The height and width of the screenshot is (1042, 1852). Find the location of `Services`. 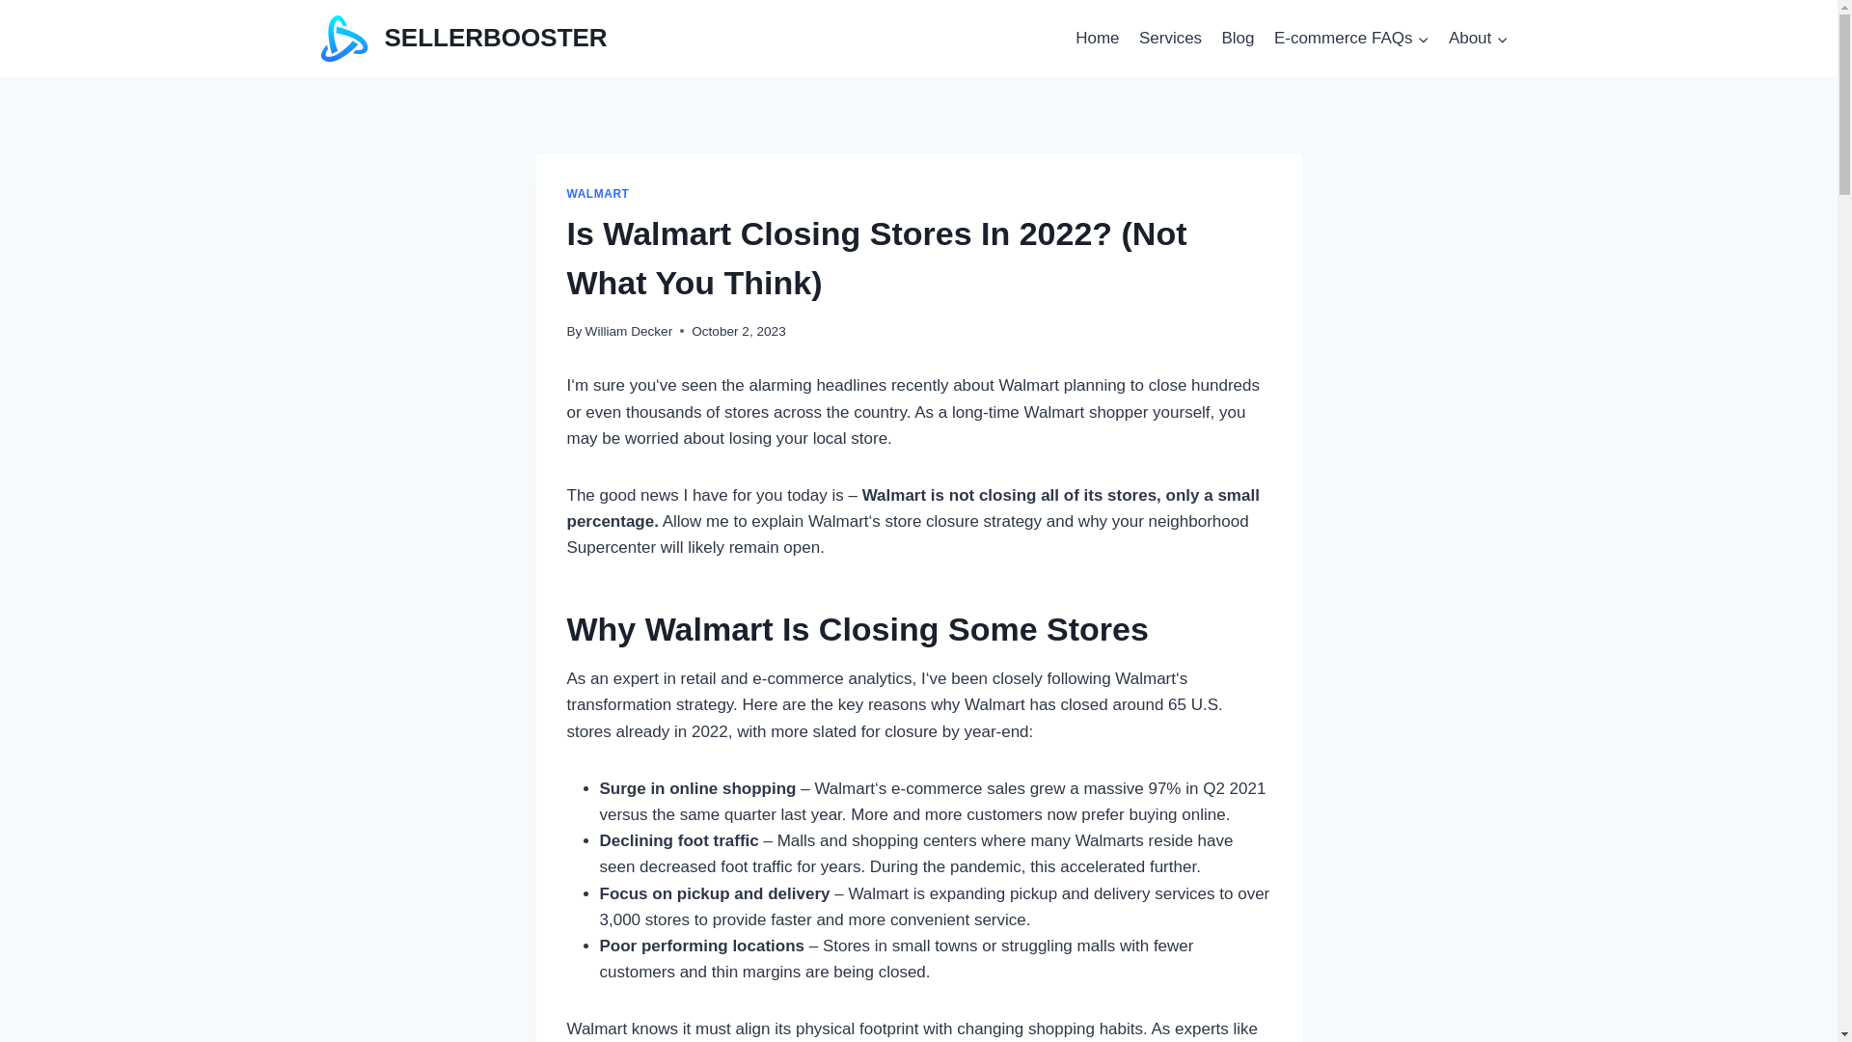

Services is located at coordinates (1171, 39).